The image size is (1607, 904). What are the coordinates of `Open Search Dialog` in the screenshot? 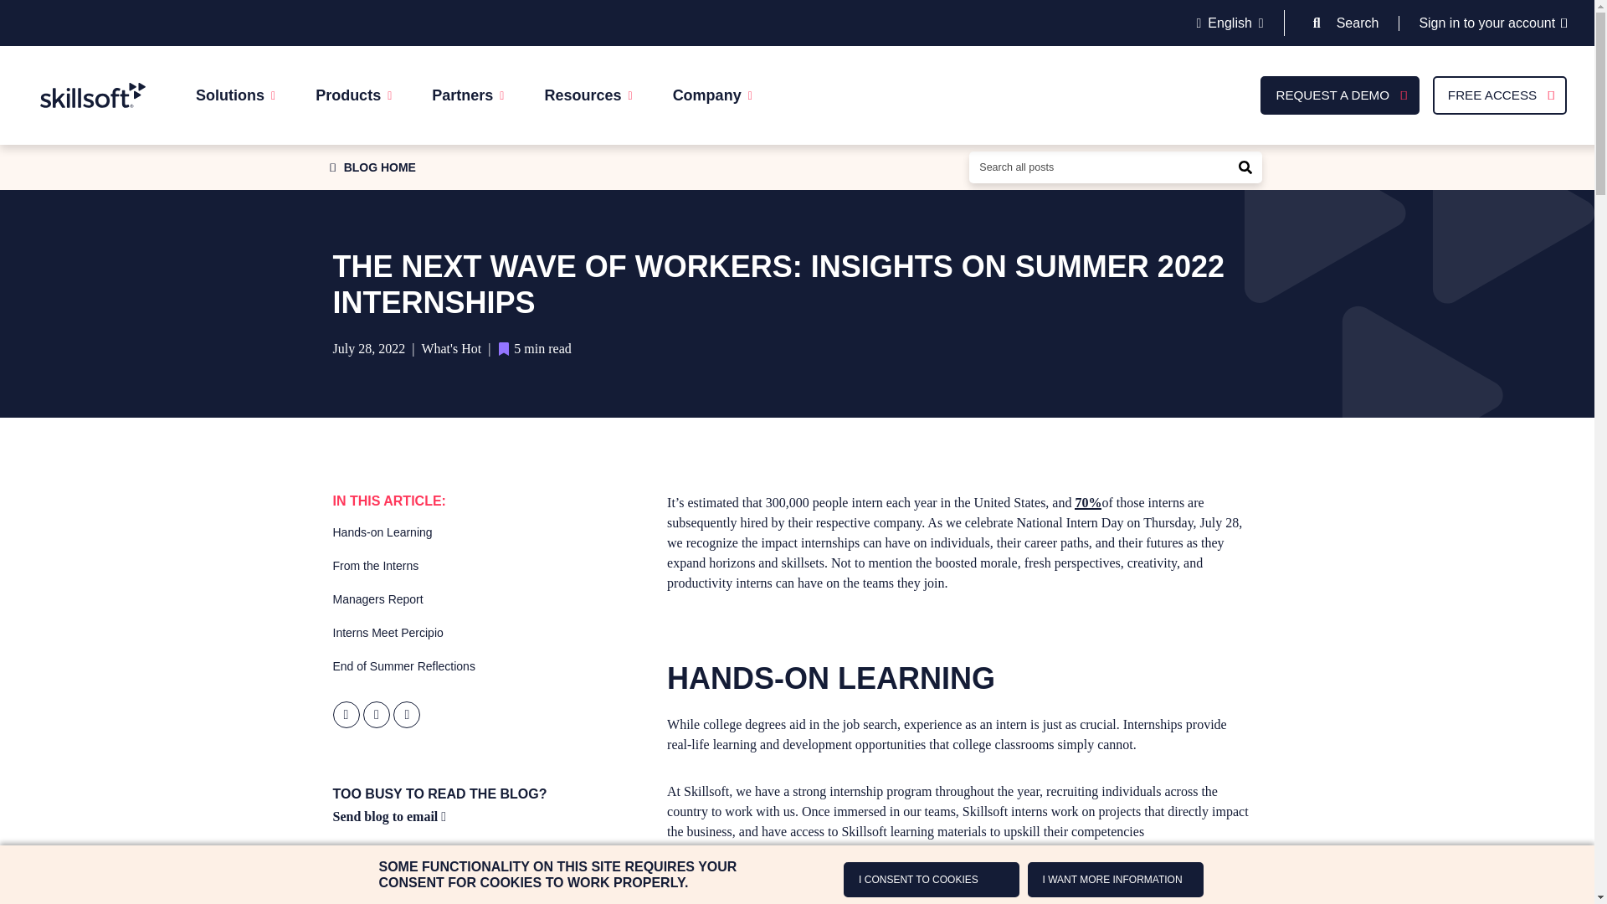 It's located at (1317, 23).